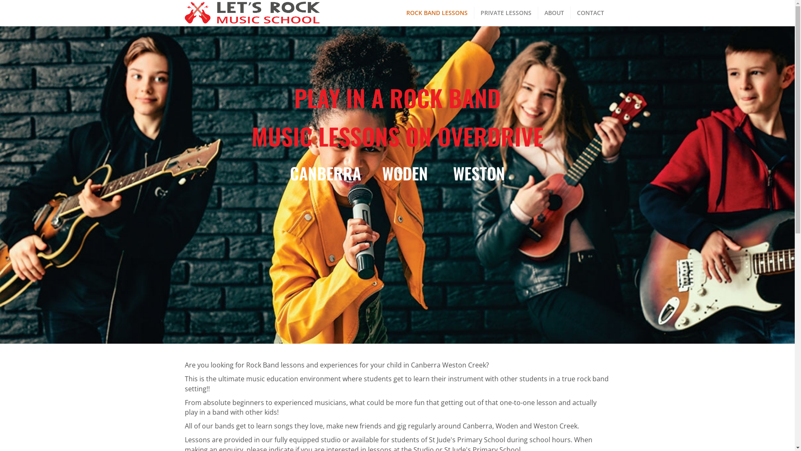  What do you see at coordinates (202, 404) in the screenshot?
I see `Testimonials` at bounding box center [202, 404].